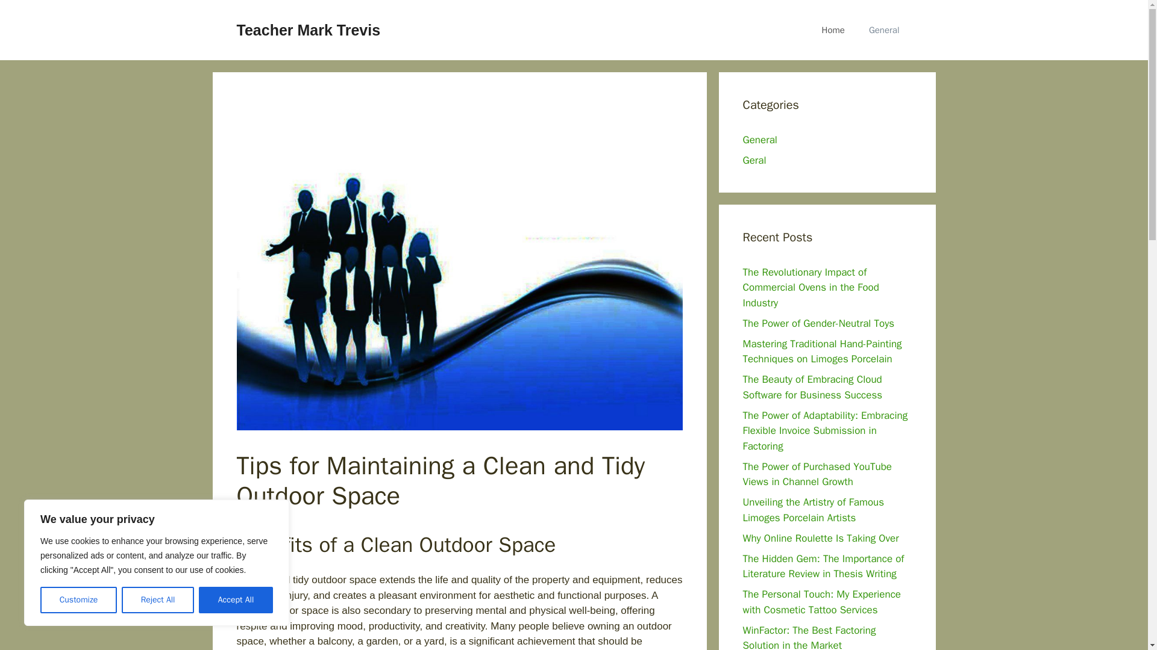  I want to click on Accept All, so click(236, 600).